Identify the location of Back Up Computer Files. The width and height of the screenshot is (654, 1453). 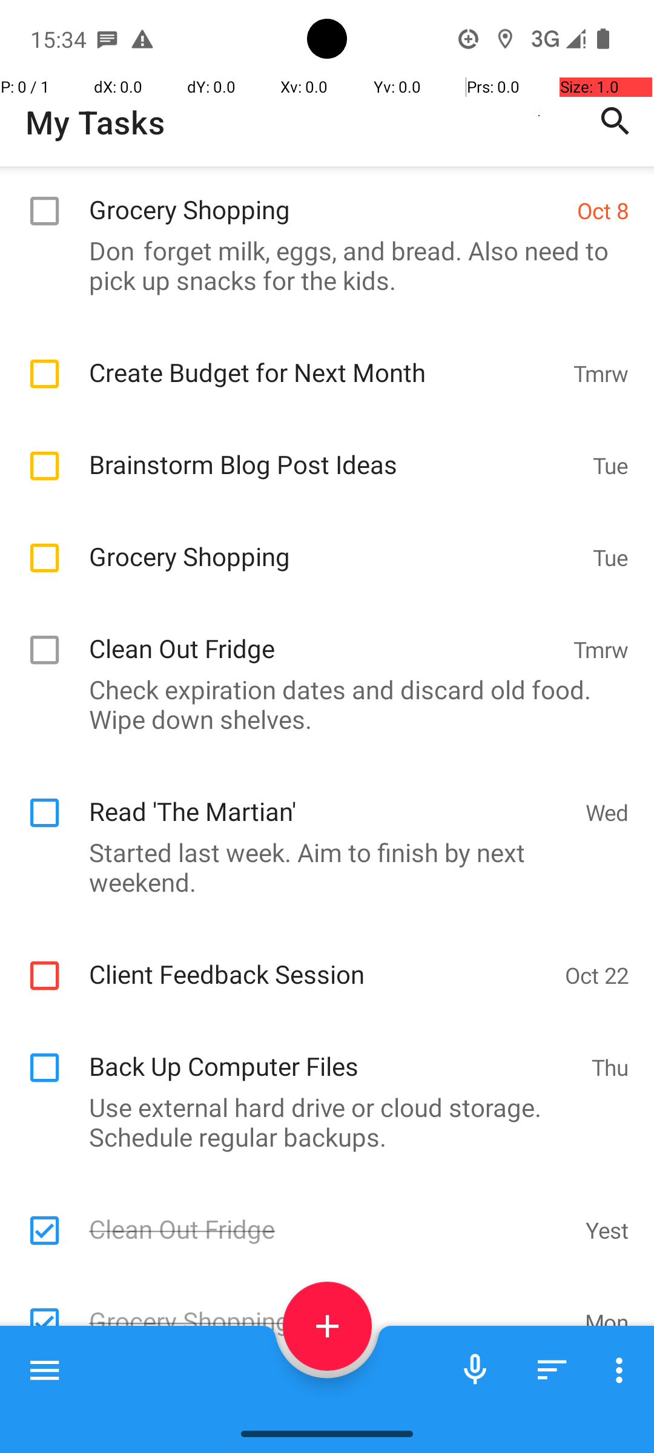
(334, 1053).